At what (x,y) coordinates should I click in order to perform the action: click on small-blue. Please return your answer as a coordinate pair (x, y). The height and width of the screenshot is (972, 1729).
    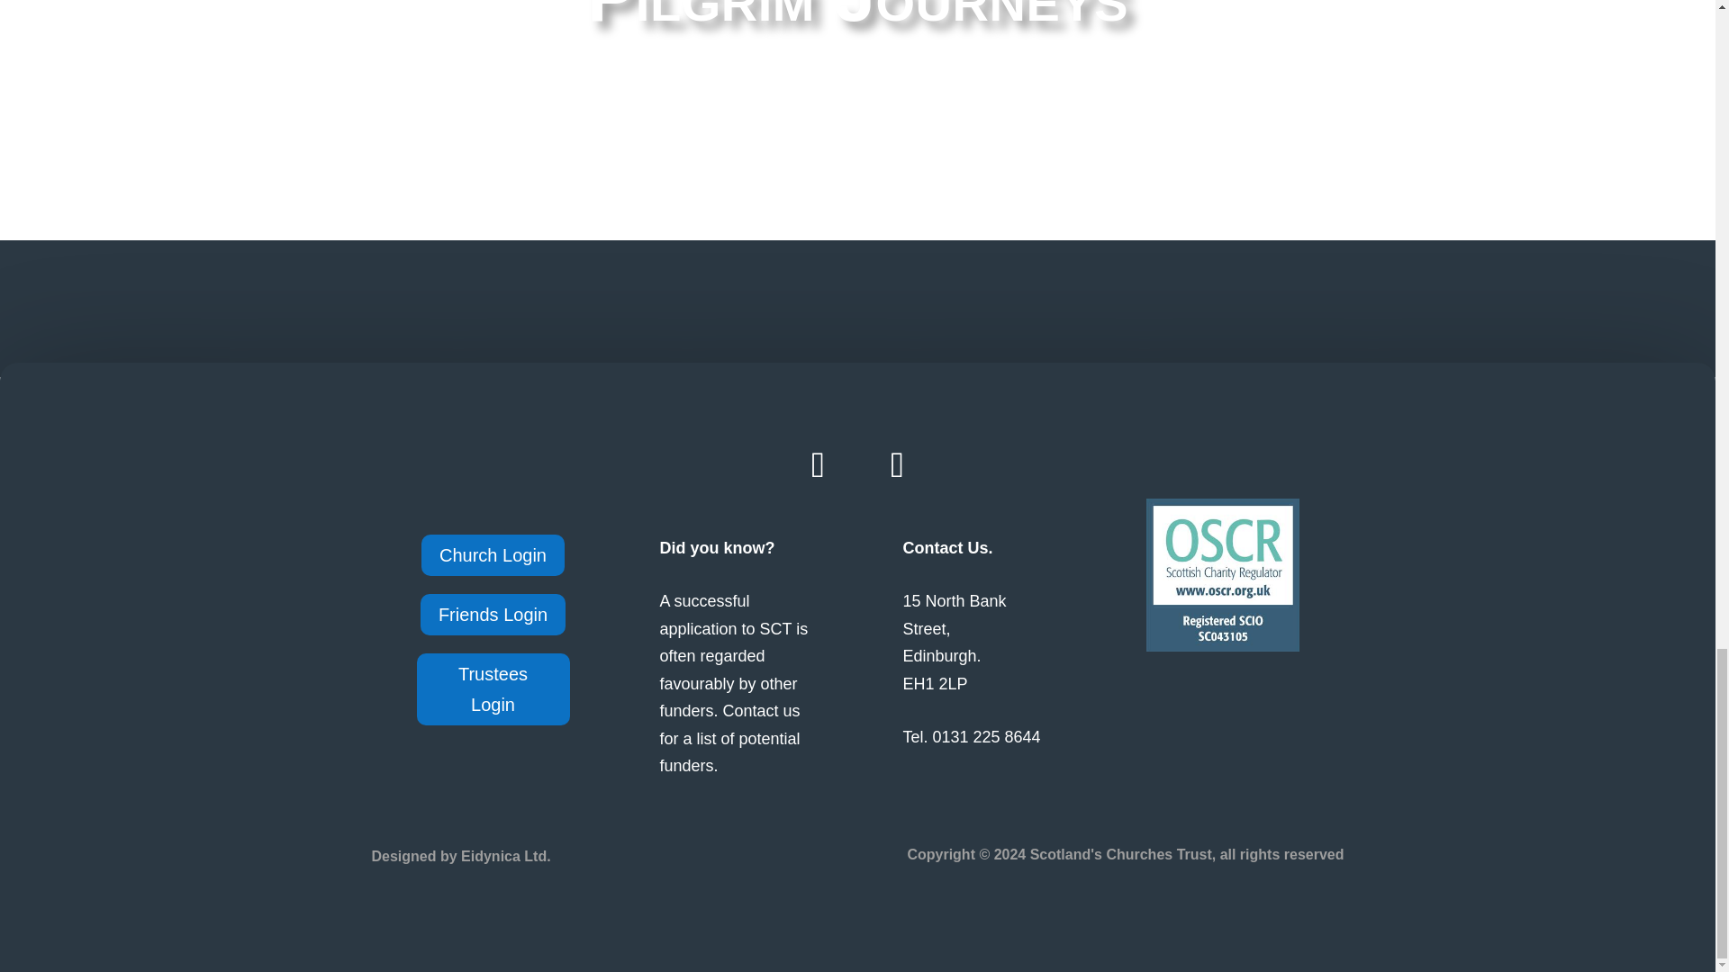
    Looking at the image, I should click on (1221, 574).